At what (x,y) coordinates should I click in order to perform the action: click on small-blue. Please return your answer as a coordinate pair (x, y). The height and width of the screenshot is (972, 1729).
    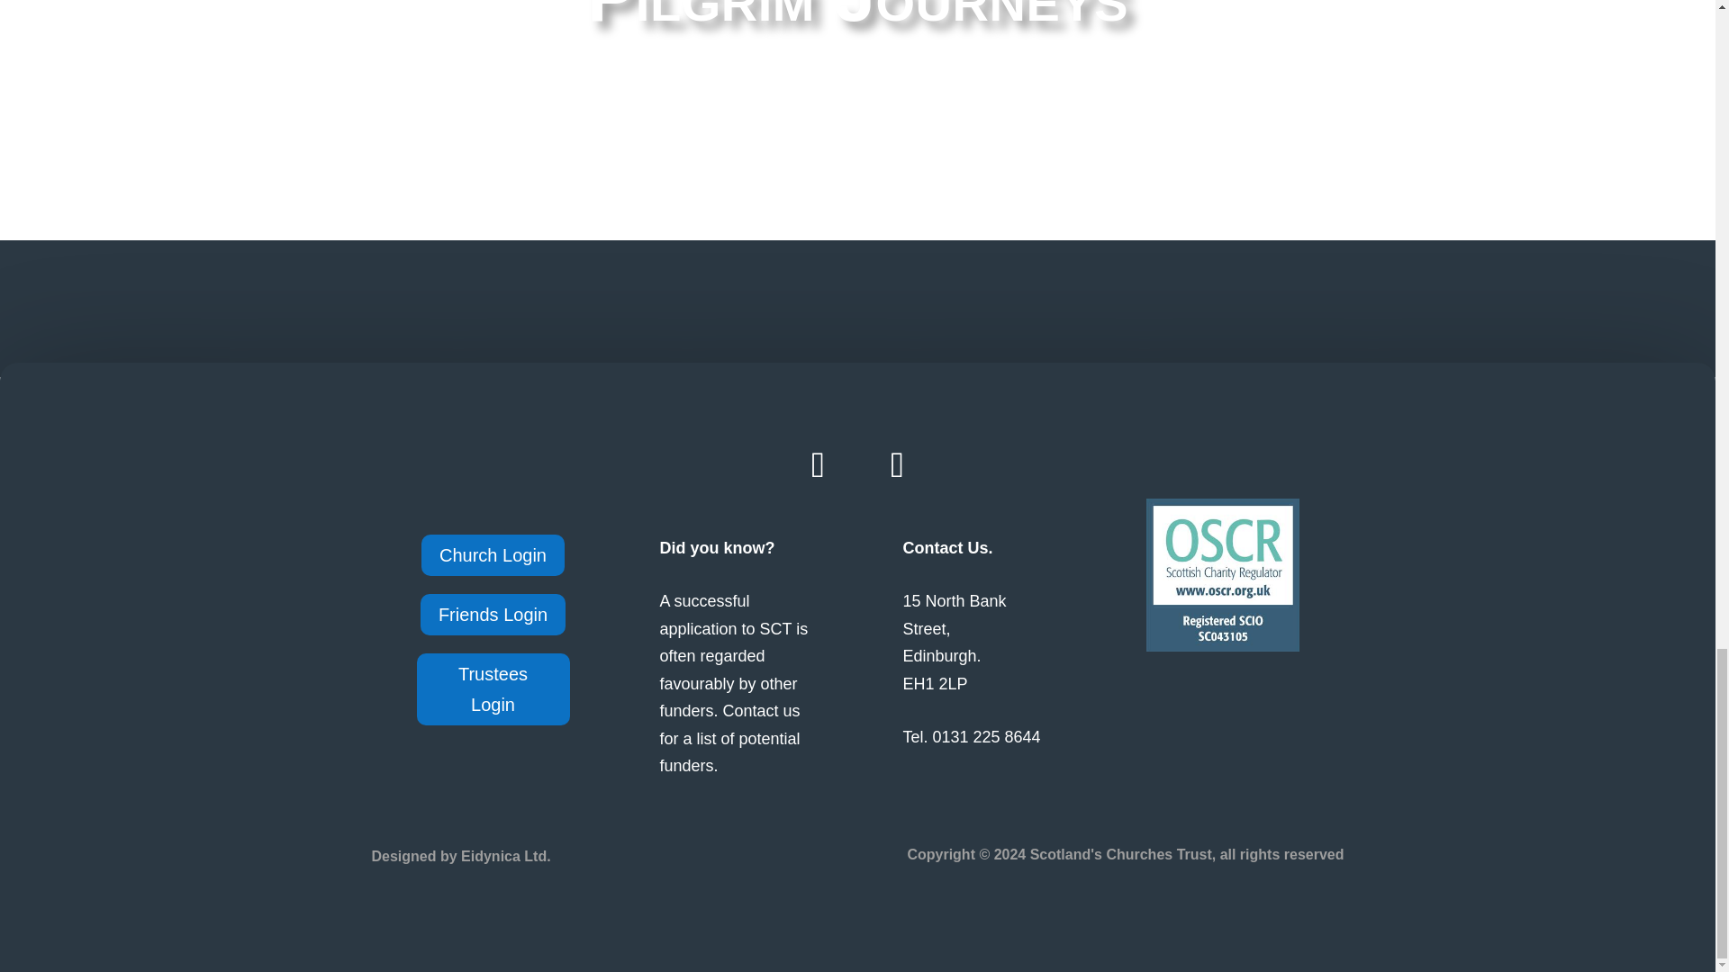
    Looking at the image, I should click on (1221, 574).